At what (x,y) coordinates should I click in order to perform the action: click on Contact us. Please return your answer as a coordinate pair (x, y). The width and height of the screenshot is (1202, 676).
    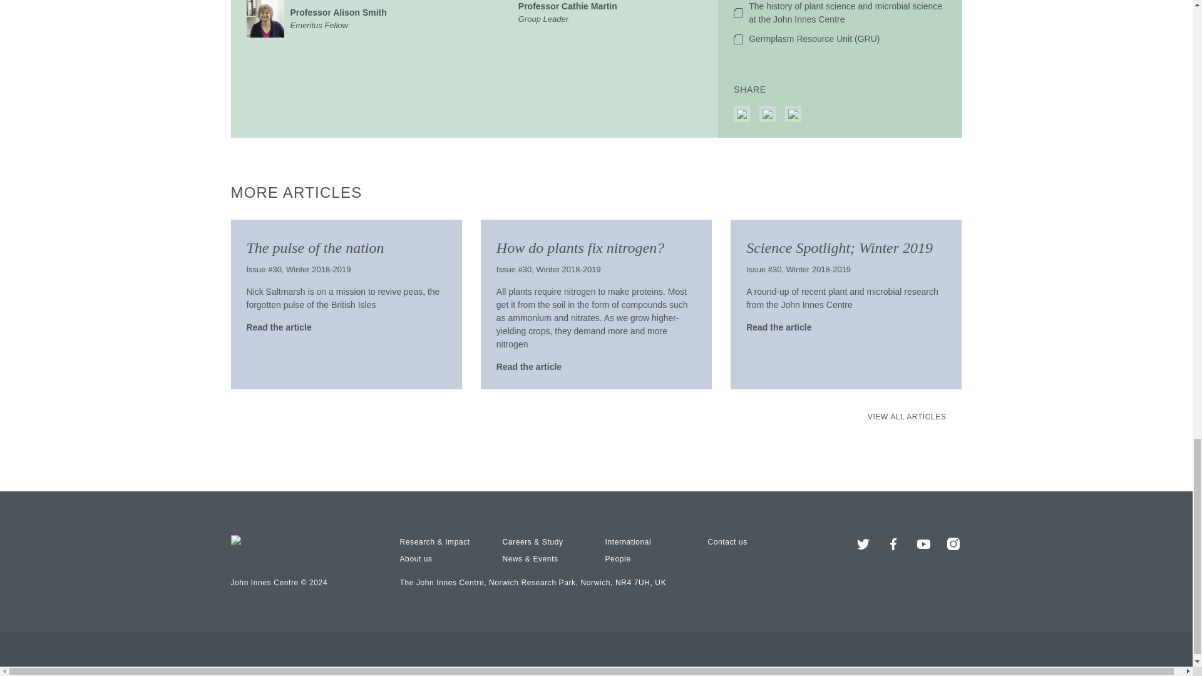
    Looking at the image, I should click on (617, 558).